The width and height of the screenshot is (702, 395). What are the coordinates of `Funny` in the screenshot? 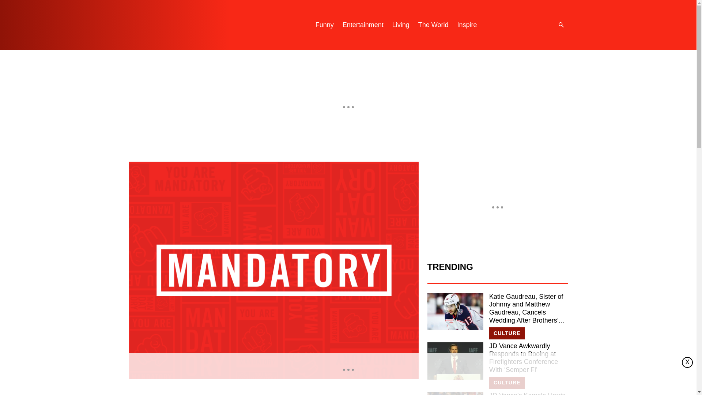 It's located at (325, 25).